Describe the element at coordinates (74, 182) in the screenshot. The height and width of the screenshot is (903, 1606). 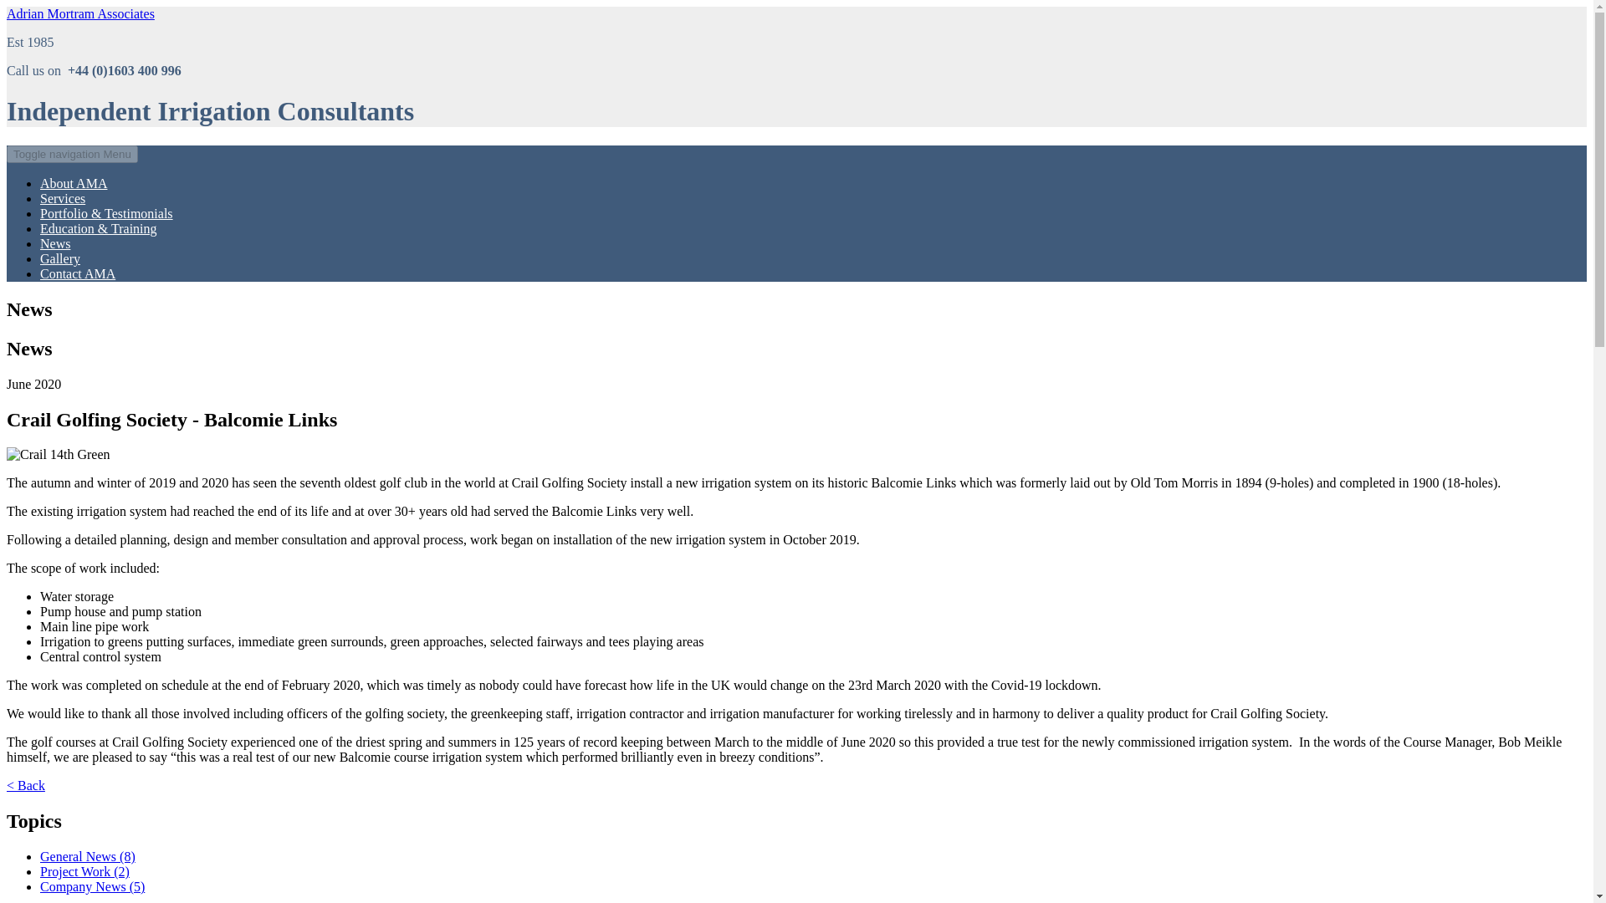
I see `About AMA` at that location.